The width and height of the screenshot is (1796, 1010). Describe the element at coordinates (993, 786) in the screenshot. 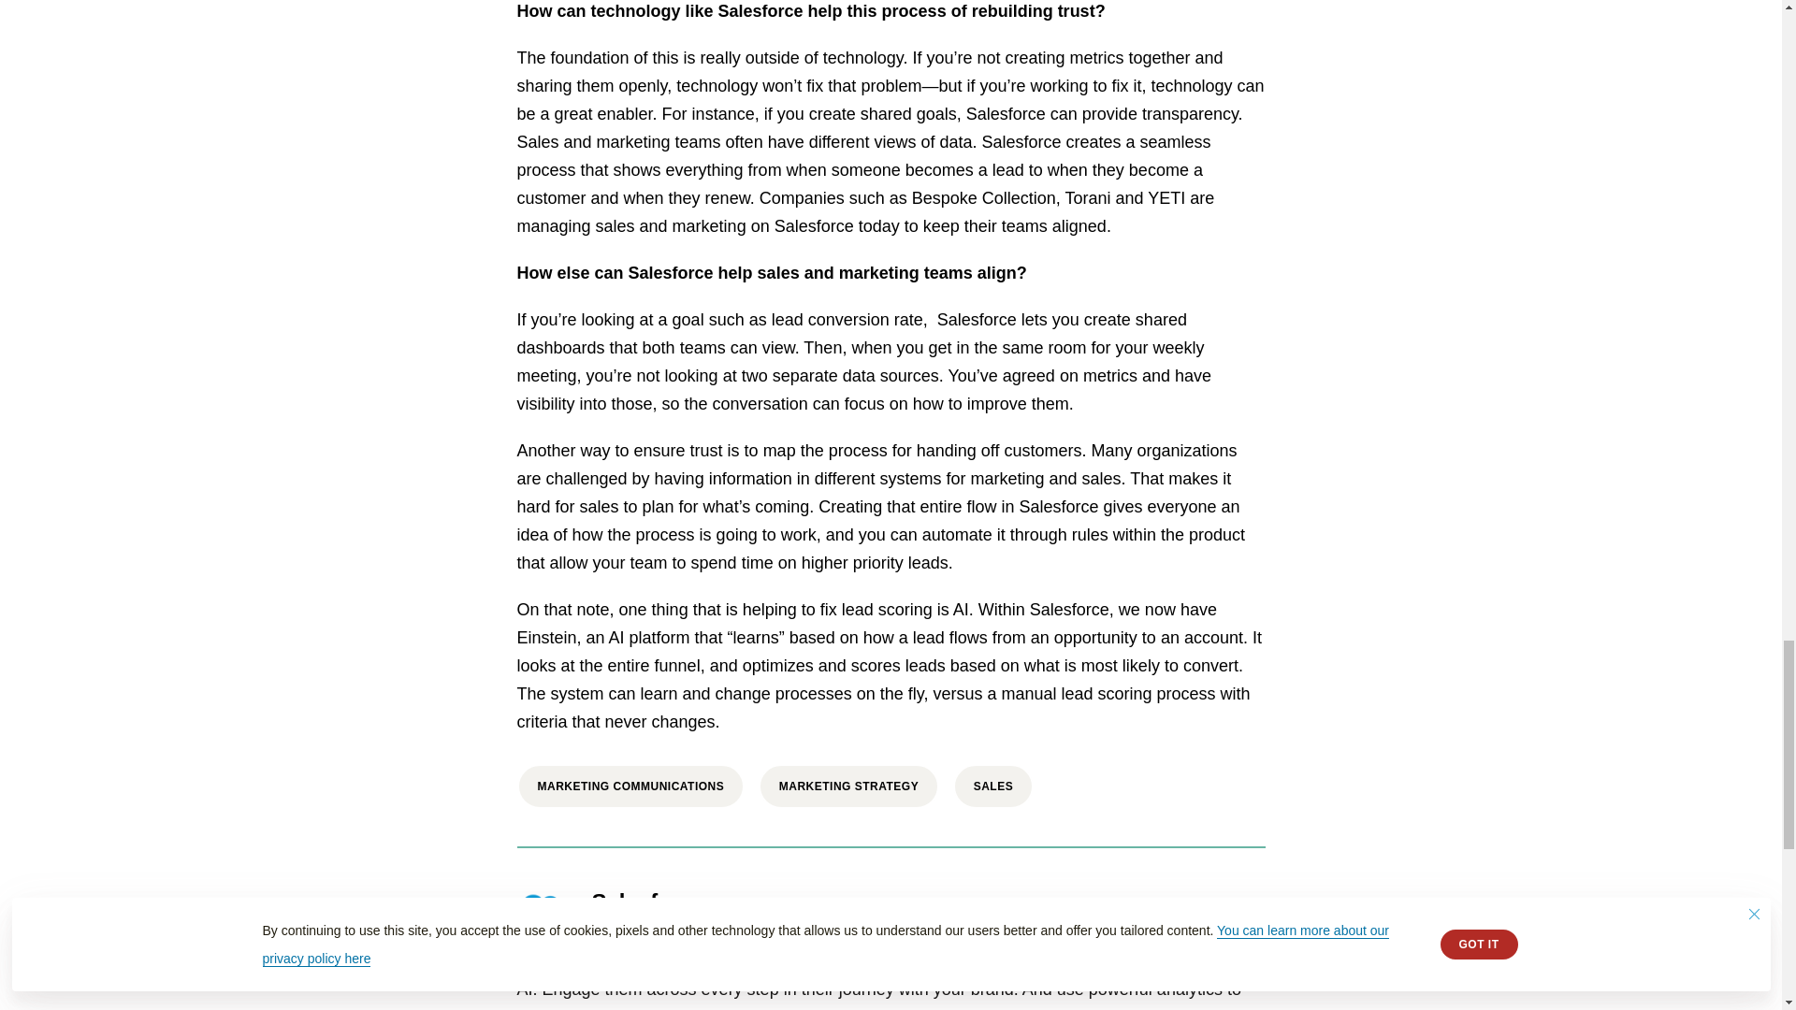

I see `SALES` at that location.